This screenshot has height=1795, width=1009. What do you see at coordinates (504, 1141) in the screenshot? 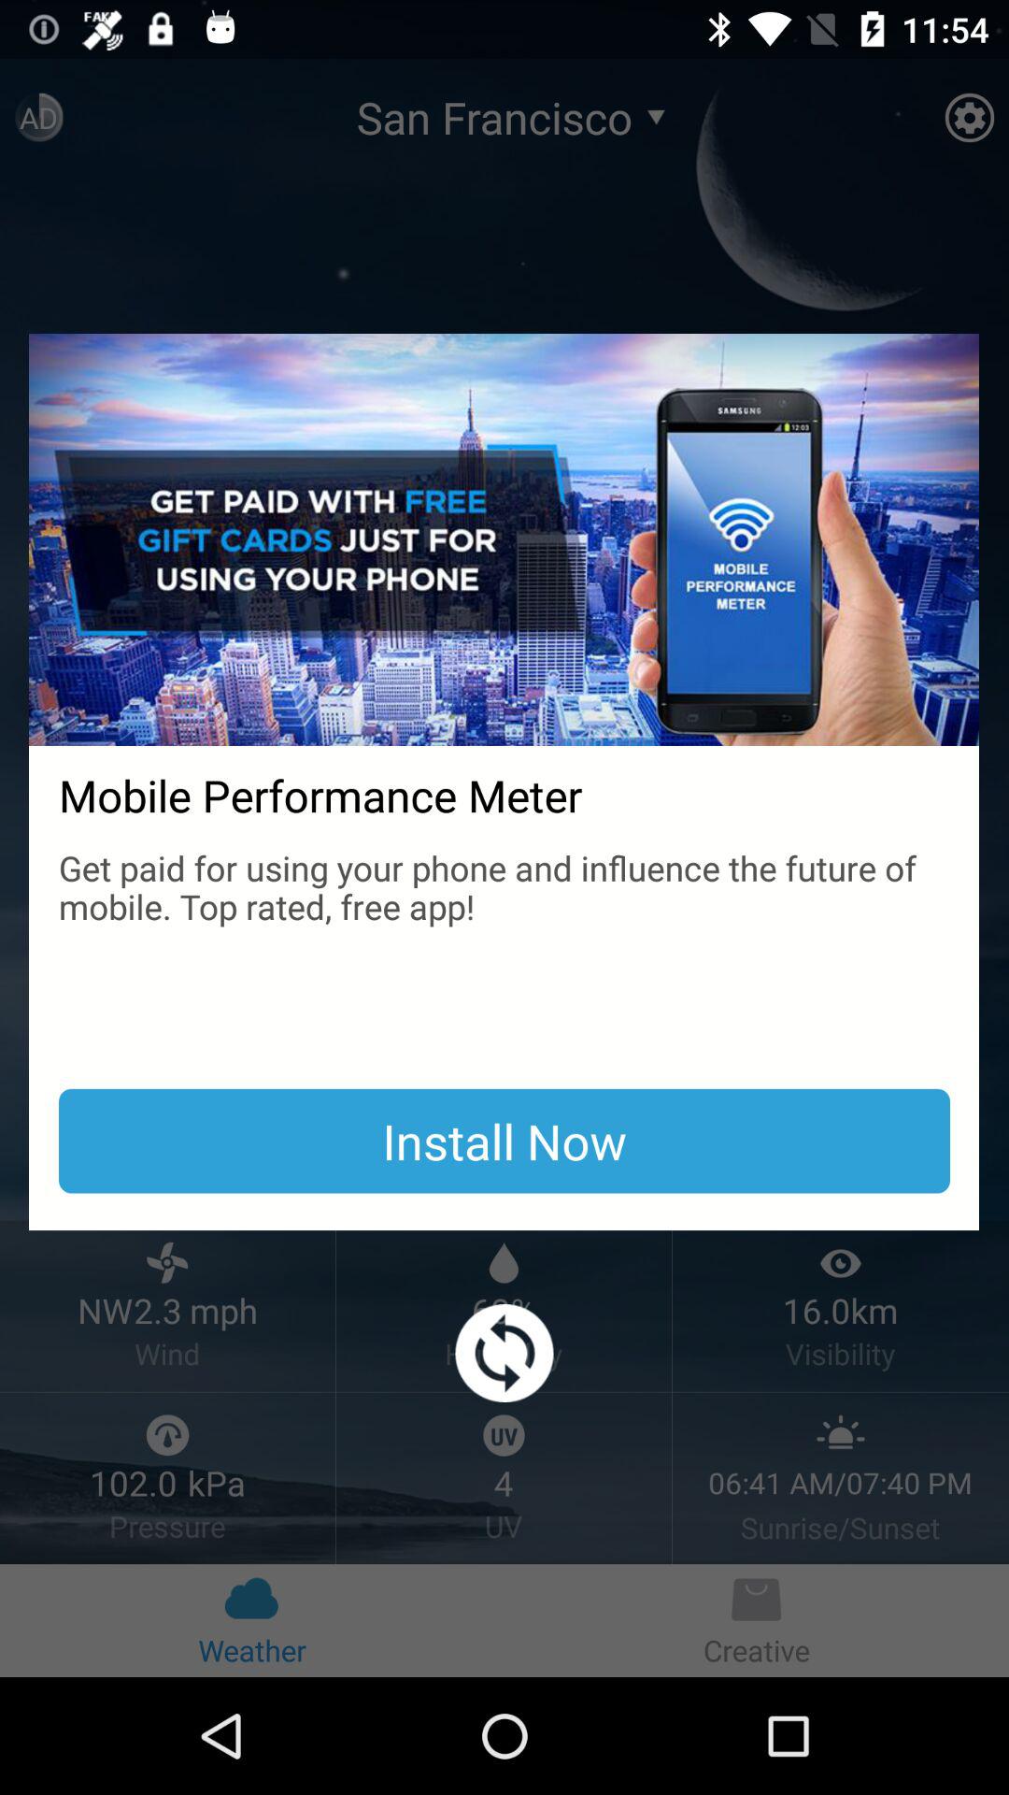
I see `jump until install now item` at bounding box center [504, 1141].